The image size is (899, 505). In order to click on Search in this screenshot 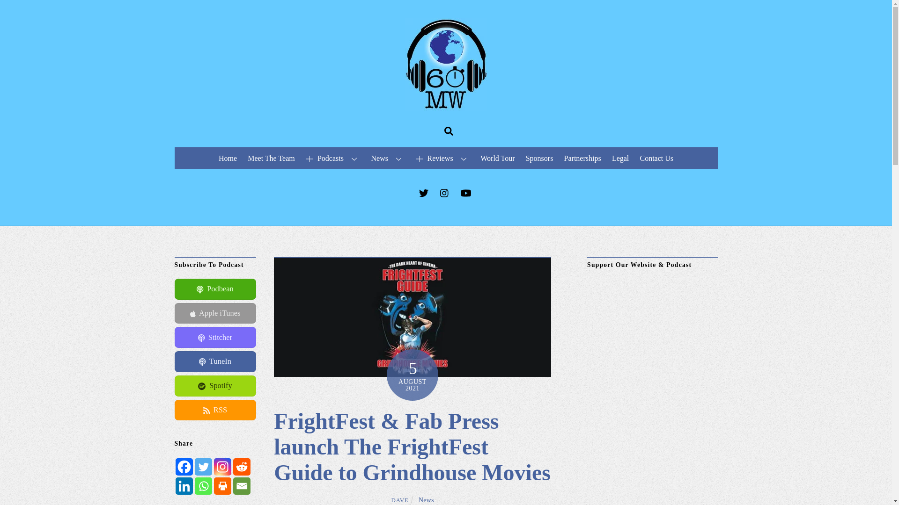, I will do `click(449, 131)`.